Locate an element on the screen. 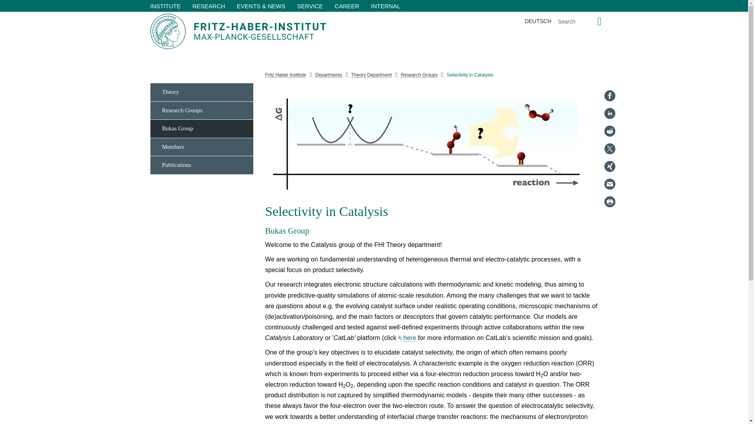  Print is located at coordinates (609, 202).